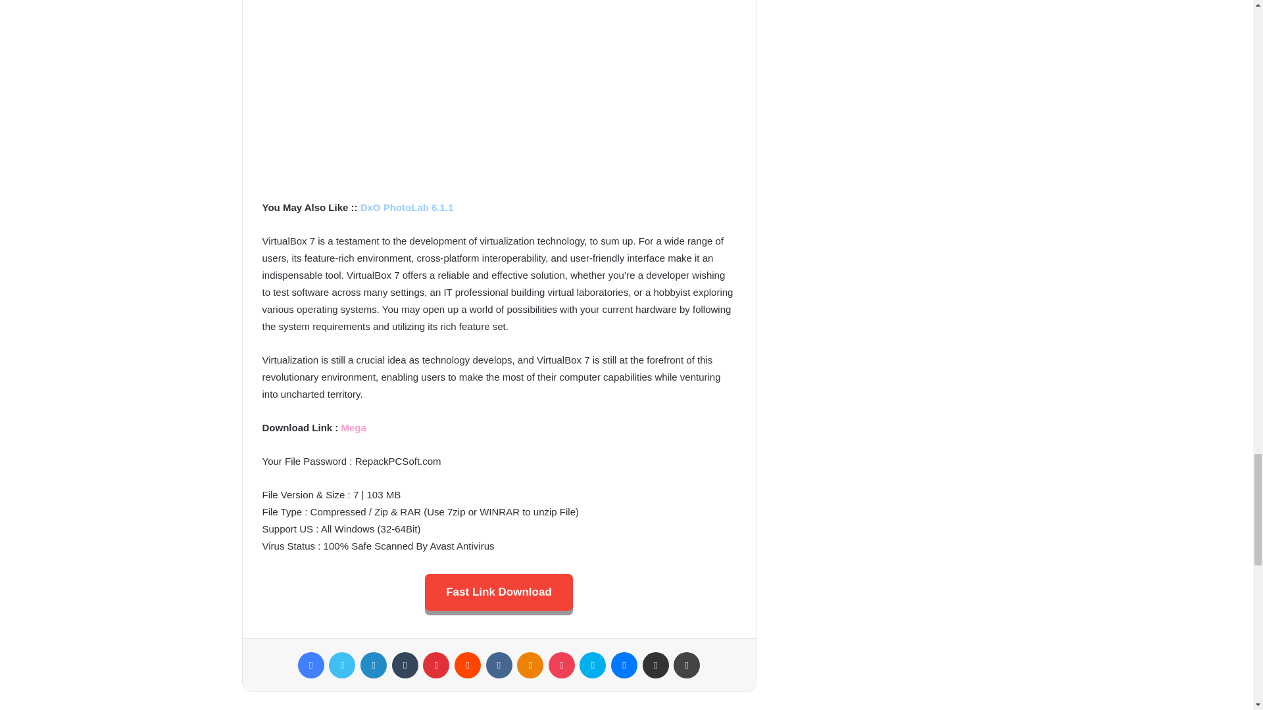 The height and width of the screenshot is (710, 1263). Describe the element at coordinates (498, 665) in the screenshot. I see `VKontakte` at that location.